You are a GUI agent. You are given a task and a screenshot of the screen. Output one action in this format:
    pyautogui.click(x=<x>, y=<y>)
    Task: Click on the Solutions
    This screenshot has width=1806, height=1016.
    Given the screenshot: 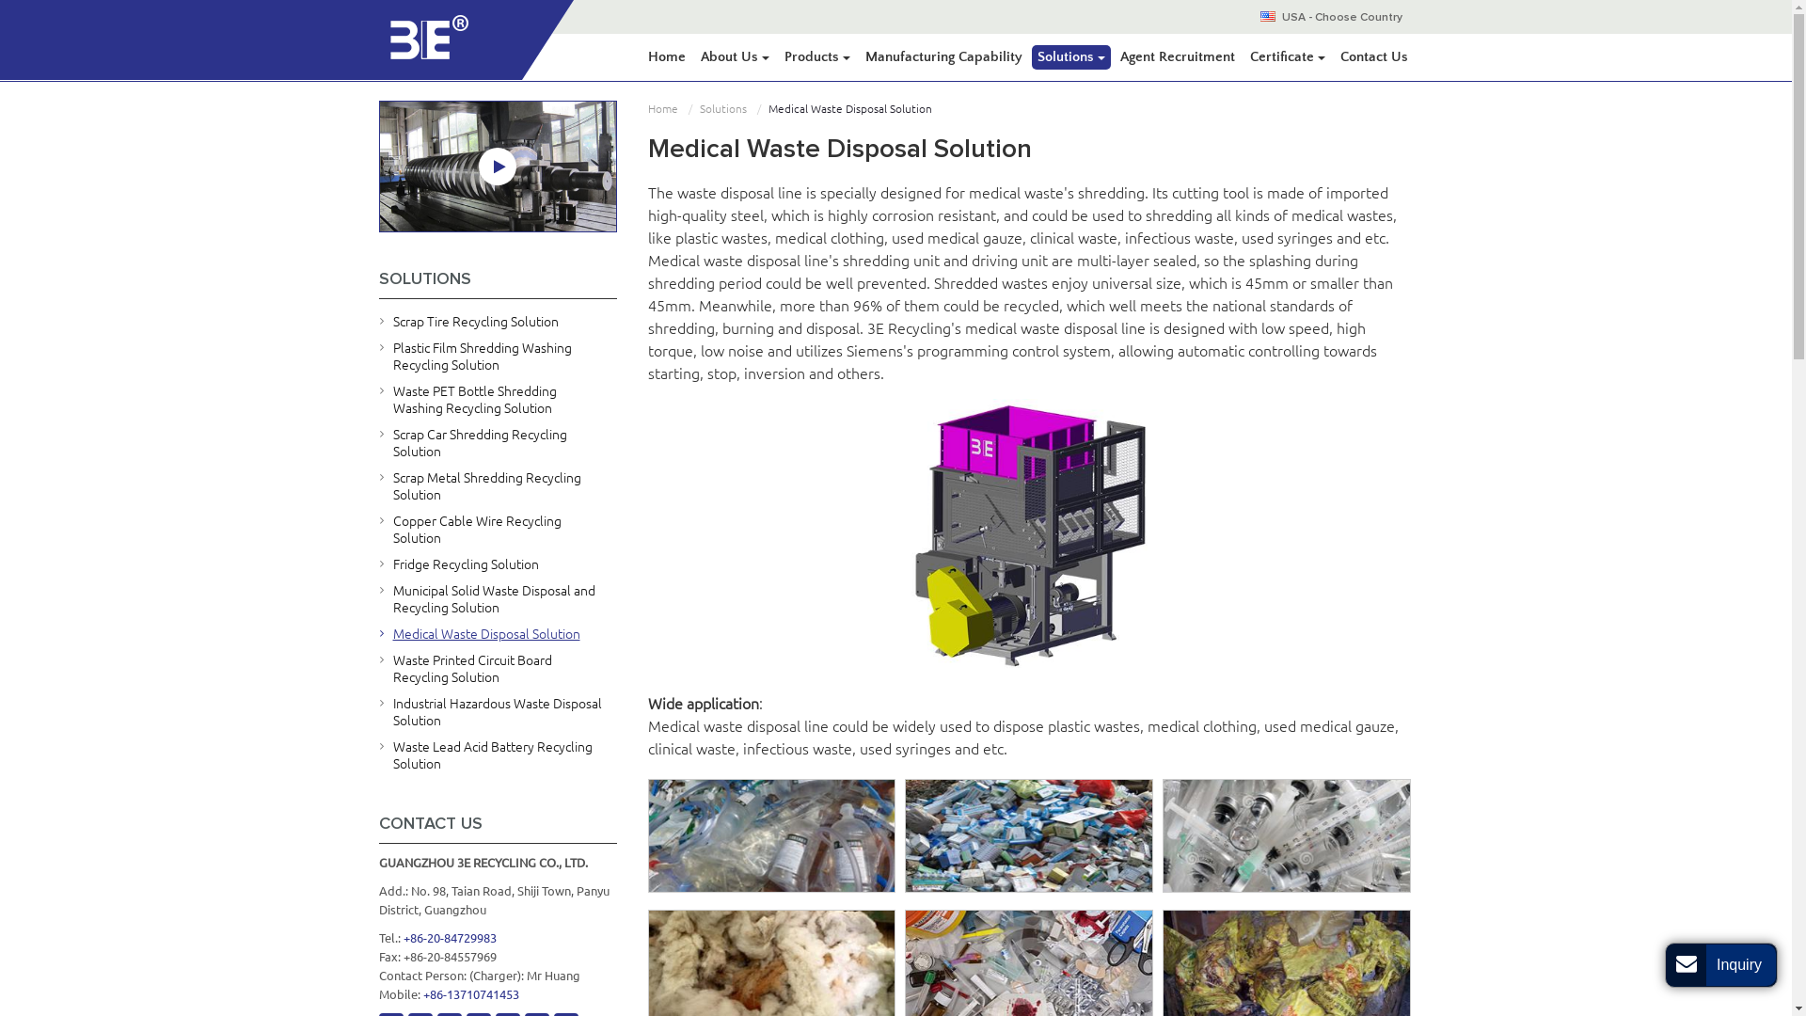 What is the action you would take?
    pyautogui.click(x=1070, y=57)
    